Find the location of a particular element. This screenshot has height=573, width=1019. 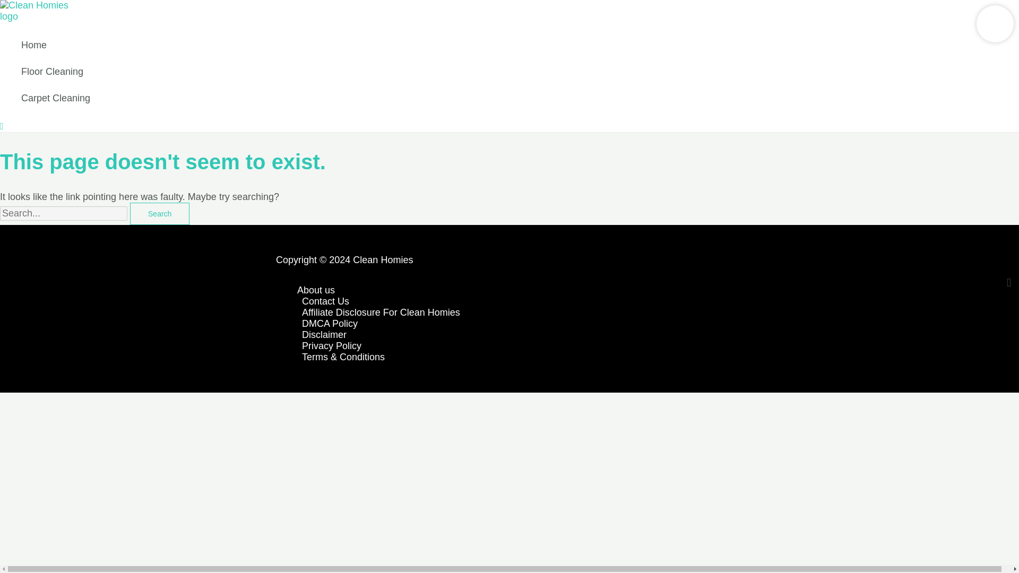

Disclaimer is located at coordinates (520, 335).